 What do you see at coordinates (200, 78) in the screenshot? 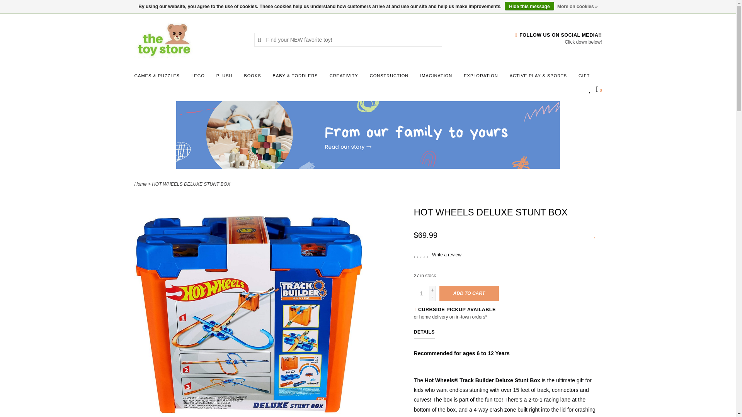
I see `LEGO` at bounding box center [200, 78].